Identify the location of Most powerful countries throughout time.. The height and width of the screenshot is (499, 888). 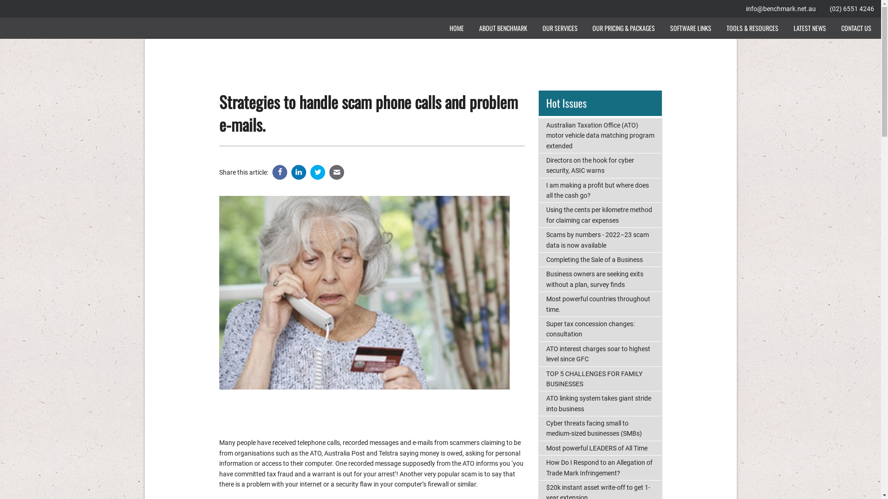
(600, 304).